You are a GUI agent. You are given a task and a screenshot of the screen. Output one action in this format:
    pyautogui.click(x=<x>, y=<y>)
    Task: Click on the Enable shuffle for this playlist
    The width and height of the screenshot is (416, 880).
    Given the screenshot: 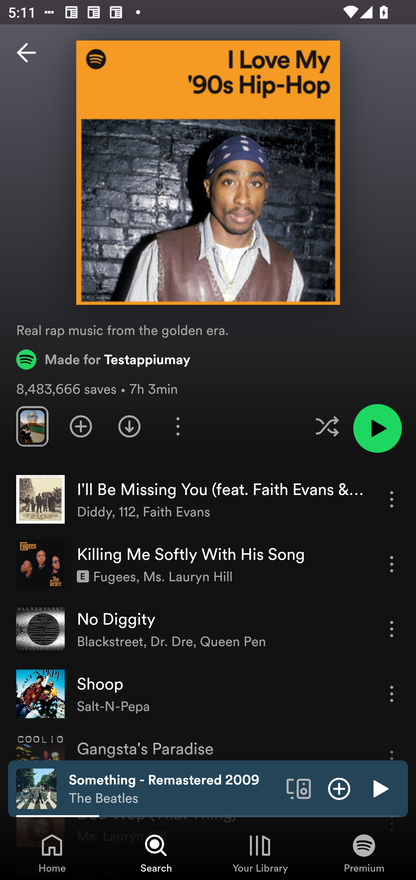 What is the action you would take?
    pyautogui.click(x=327, y=426)
    